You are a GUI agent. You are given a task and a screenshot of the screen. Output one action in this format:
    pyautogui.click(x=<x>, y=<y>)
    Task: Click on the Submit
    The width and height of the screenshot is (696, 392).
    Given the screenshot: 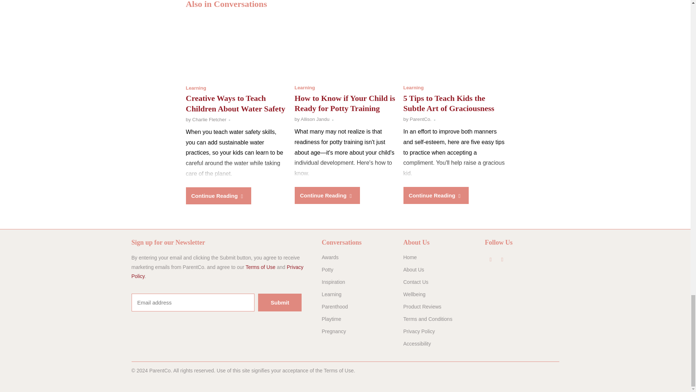 What is the action you would take?
    pyautogui.click(x=280, y=302)
    